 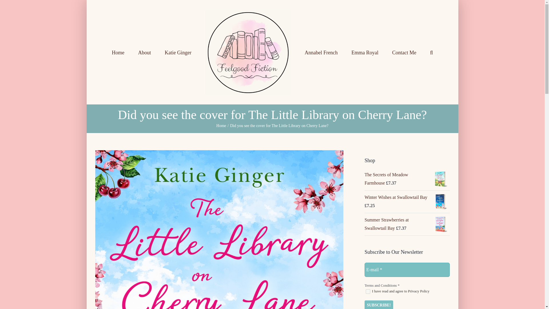 What do you see at coordinates (386, 179) in the screenshot?
I see `The Secrets of Meadow Farmhouse` at bounding box center [386, 179].